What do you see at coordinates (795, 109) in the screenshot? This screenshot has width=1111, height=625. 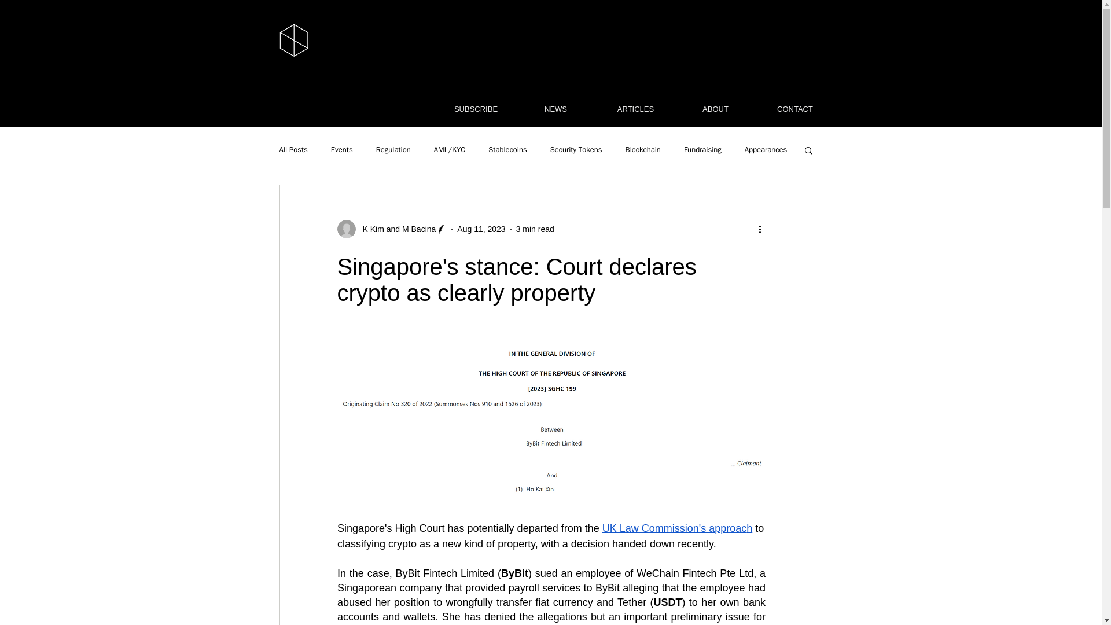 I see `CONTACT` at bounding box center [795, 109].